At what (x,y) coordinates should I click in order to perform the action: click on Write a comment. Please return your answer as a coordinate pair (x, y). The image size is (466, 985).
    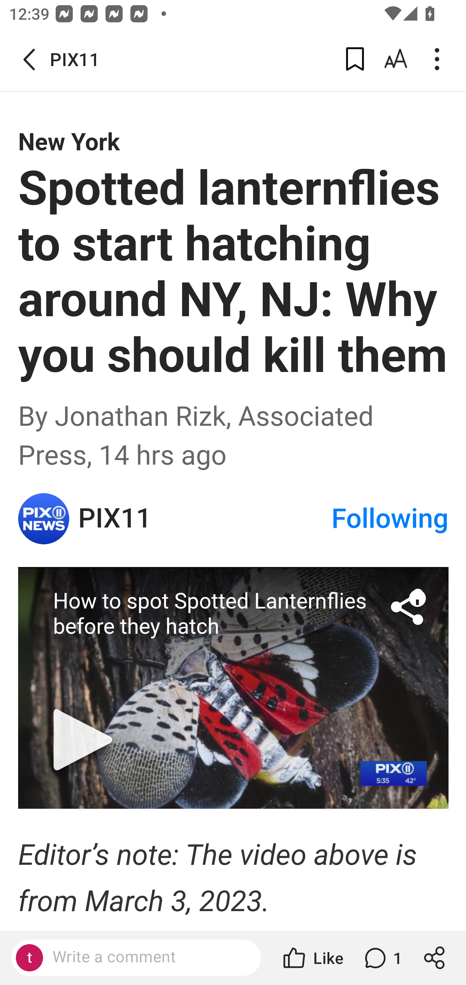
    Looking at the image, I should click on (147, 957).